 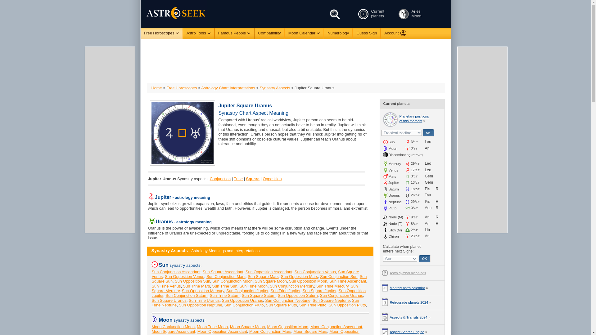 What do you see at coordinates (425, 258) in the screenshot?
I see `OK` at bounding box center [425, 258].